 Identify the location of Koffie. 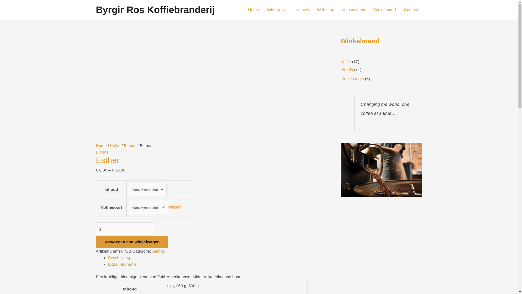
(115, 145).